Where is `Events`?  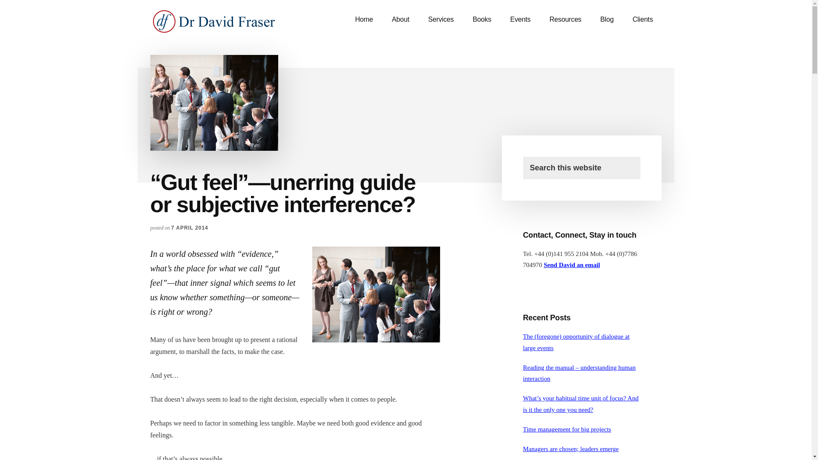
Events is located at coordinates (520, 20).